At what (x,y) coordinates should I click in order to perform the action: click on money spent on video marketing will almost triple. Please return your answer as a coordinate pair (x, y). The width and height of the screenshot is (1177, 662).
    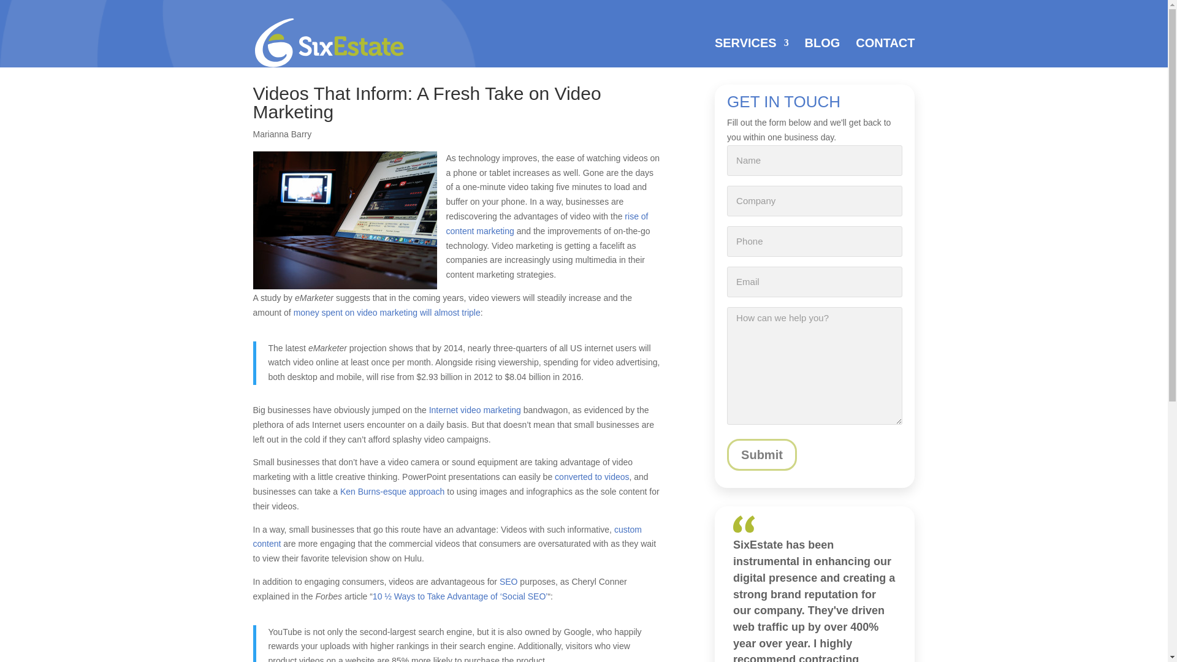
    Looking at the image, I should click on (386, 313).